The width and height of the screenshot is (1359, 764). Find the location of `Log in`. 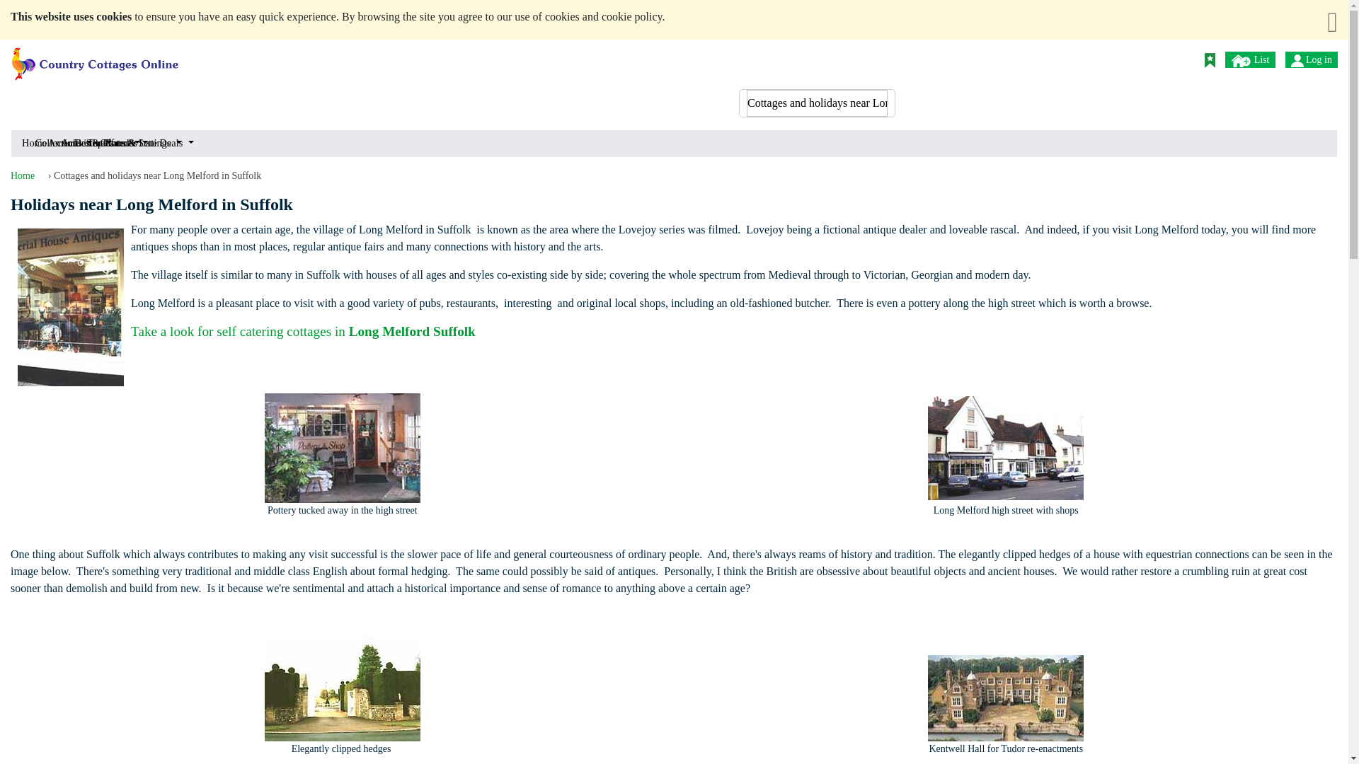

Log in is located at coordinates (1297, 61).